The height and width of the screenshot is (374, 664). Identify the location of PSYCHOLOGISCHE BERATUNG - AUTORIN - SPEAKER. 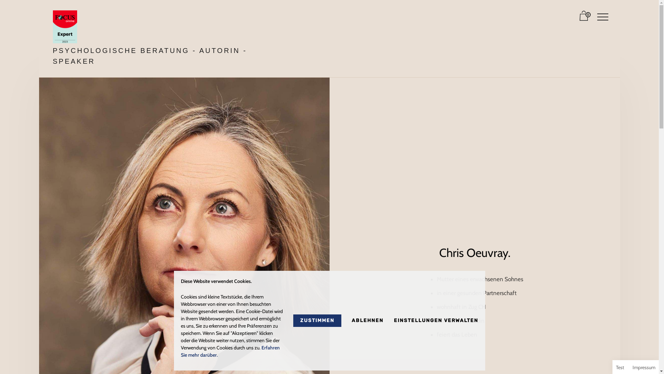
(150, 56).